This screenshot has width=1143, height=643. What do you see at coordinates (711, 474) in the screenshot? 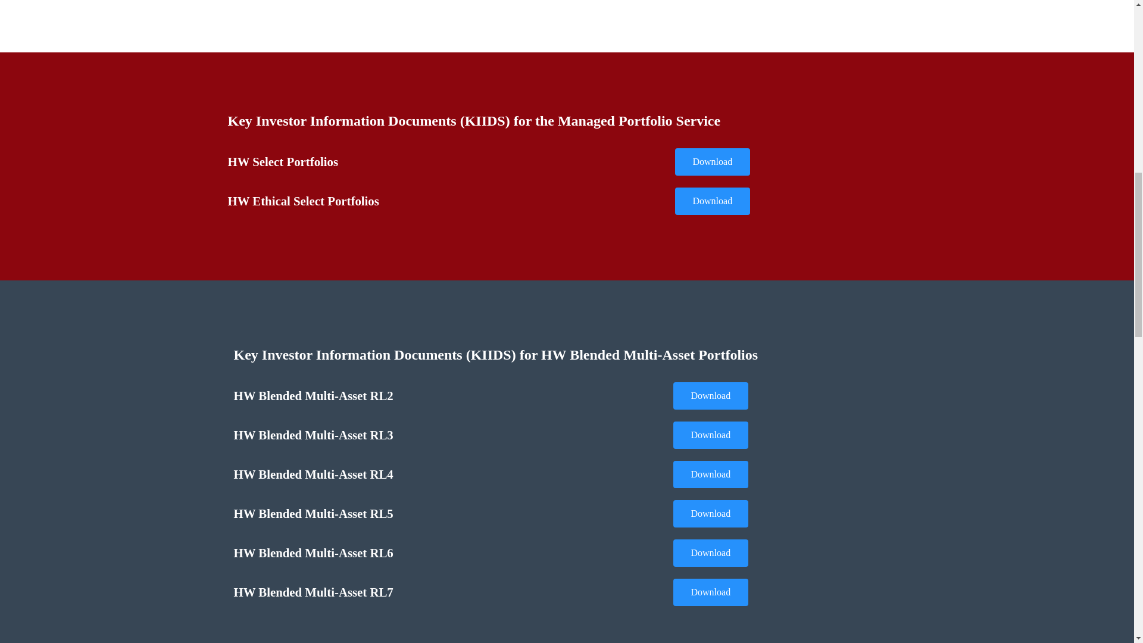
I see `Download` at bounding box center [711, 474].